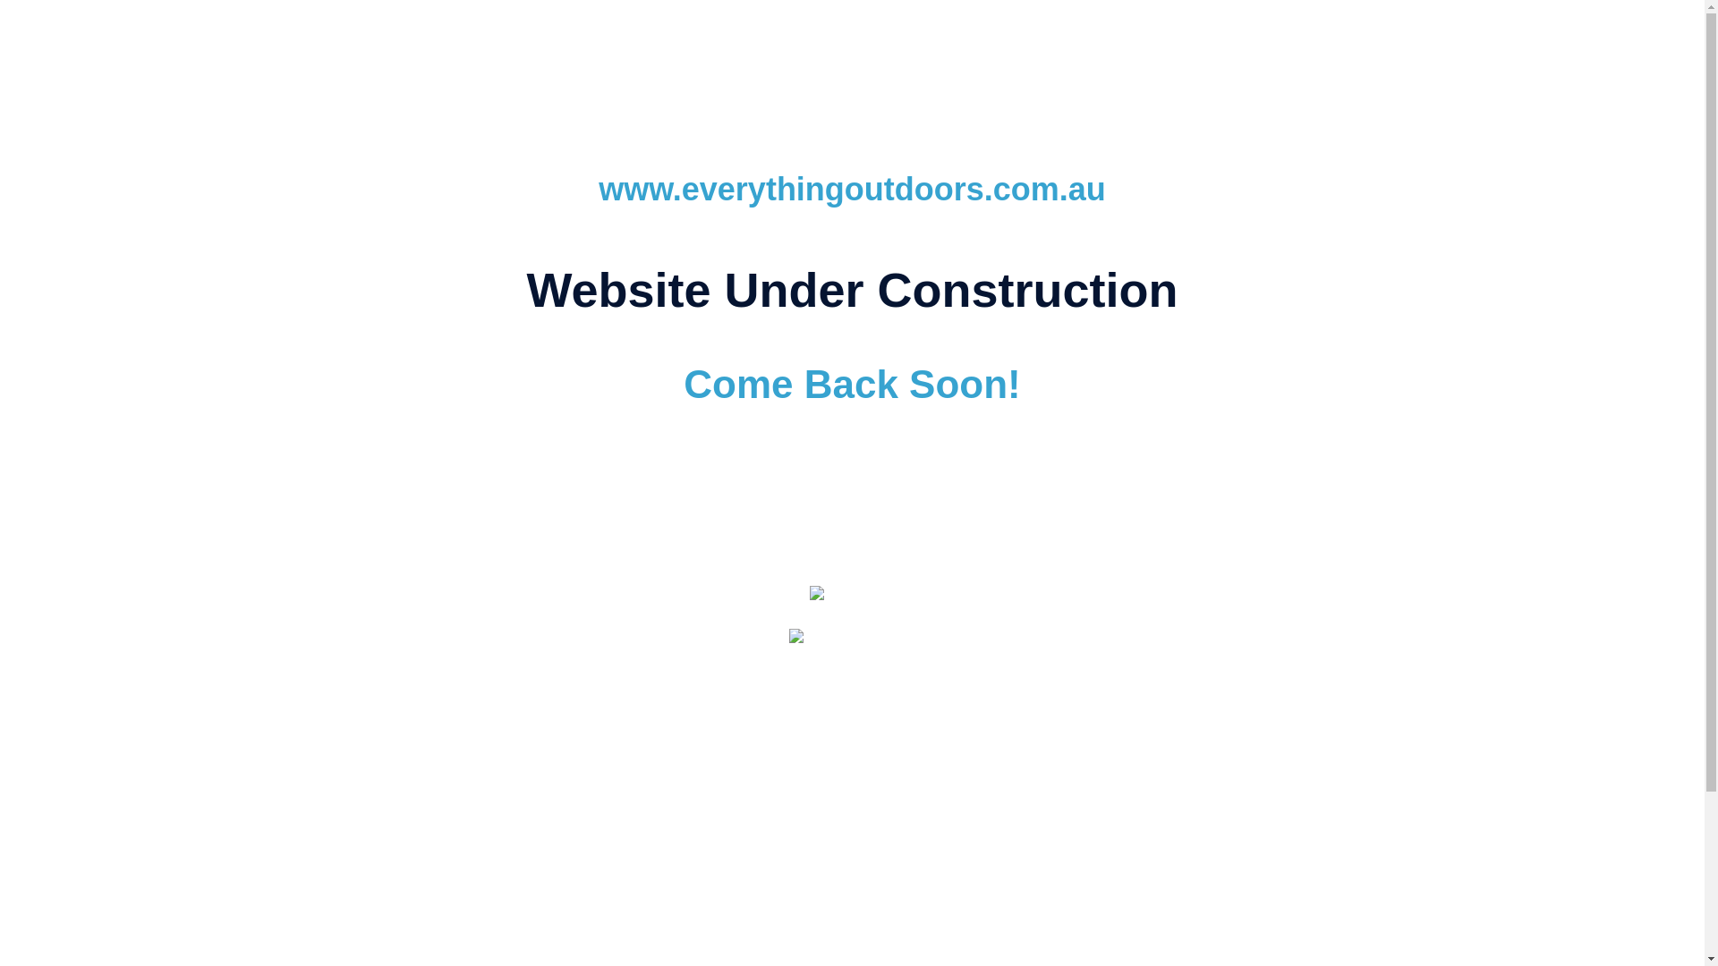 The width and height of the screenshot is (1718, 966). What do you see at coordinates (1038, 784) in the screenshot?
I see `SEO Services (Search Engine Optimisation)` at bounding box center [1038, 784].